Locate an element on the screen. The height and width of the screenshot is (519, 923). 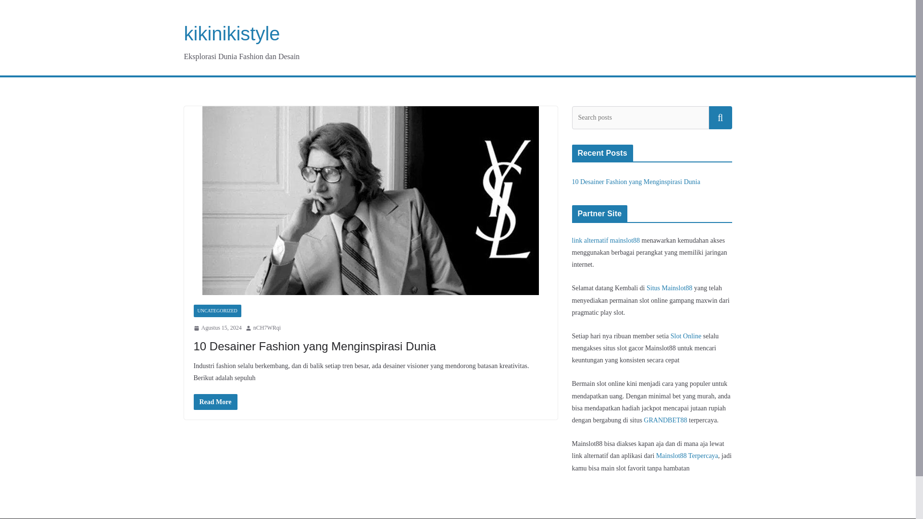
GRANDBET88 is located at coordinates (665, 420).